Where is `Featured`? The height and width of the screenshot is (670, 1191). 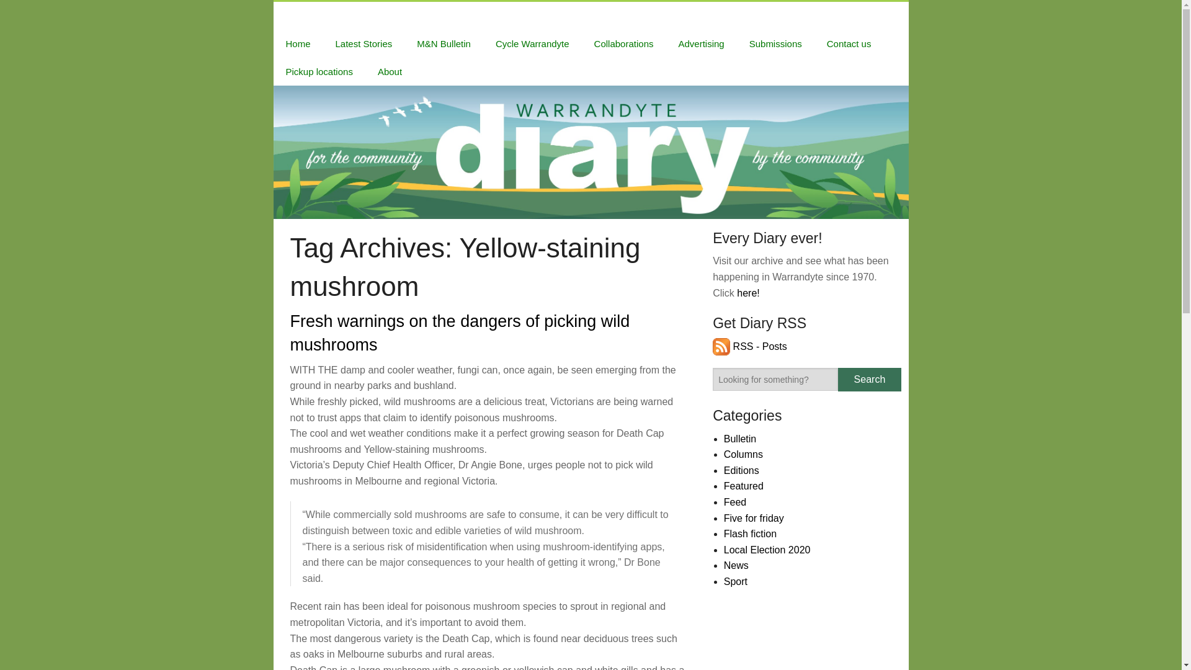
Featured is located at coordinates (743, 486).